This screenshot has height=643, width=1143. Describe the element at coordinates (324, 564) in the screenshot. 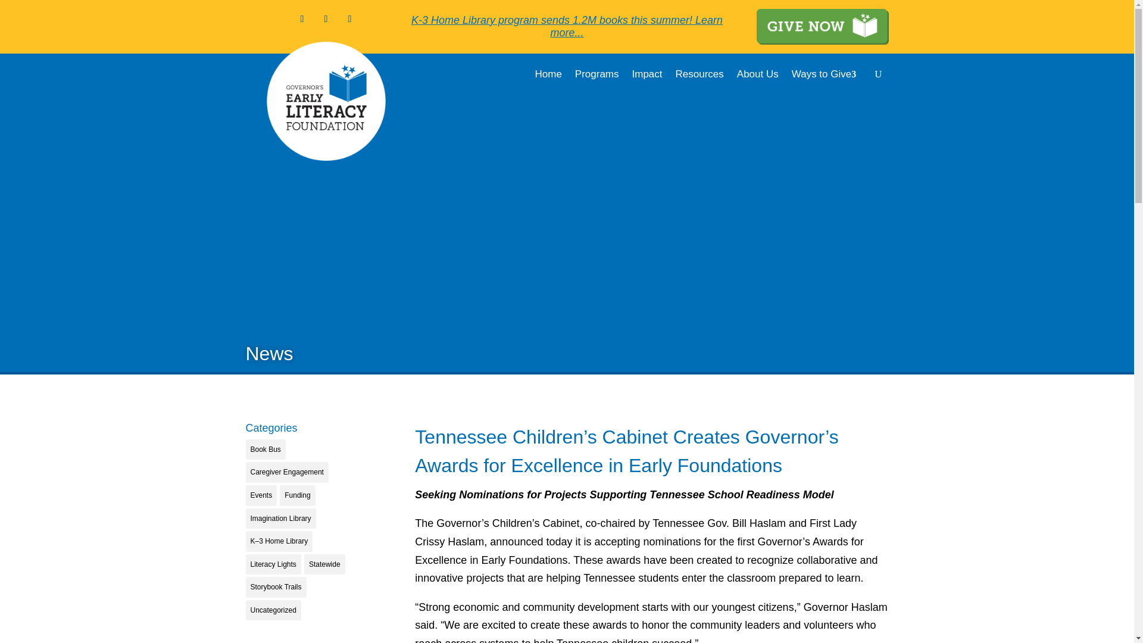

I see `Statewide` at that location.